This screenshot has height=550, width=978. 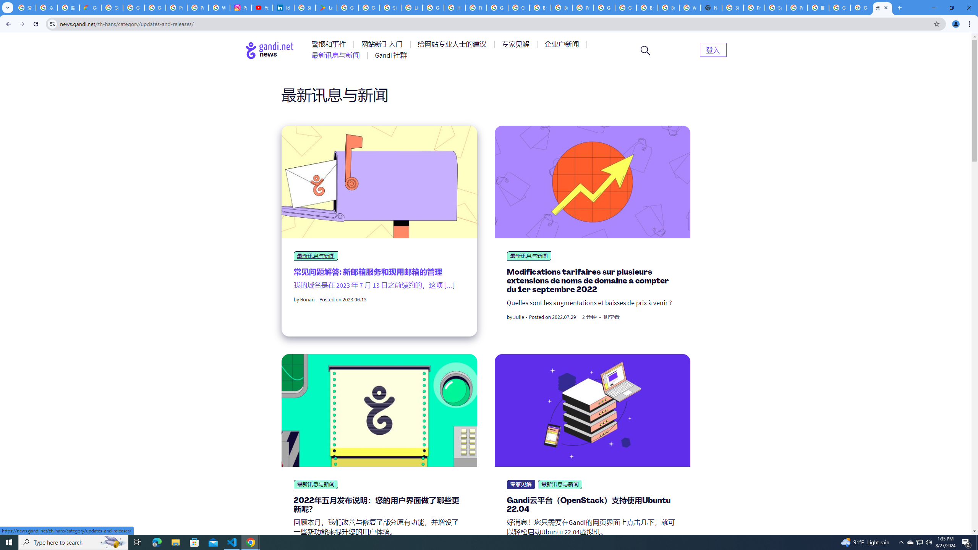 I want to click on AutomationID: menu-item-77763, so click(x=453, y=44).